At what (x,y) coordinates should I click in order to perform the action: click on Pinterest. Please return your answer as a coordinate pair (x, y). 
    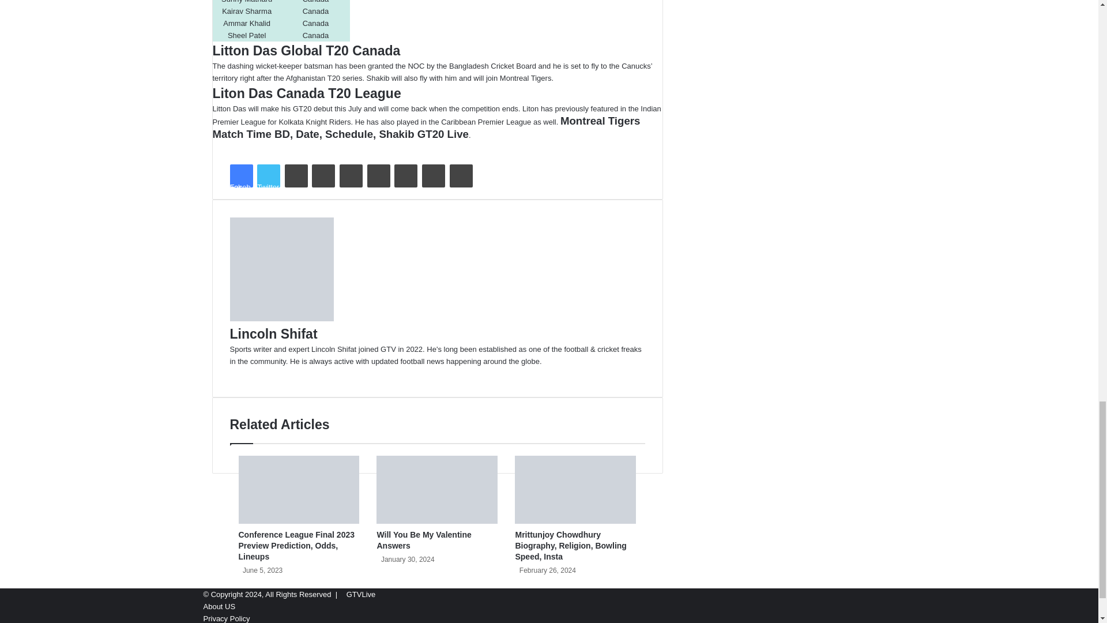
    Looking at the image, I should click on (351, 176).